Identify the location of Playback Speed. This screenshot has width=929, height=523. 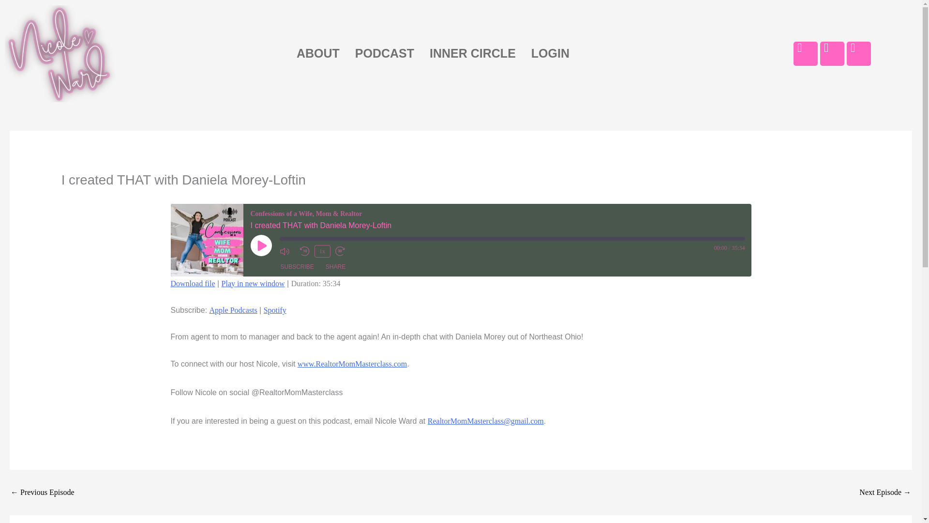
(322, 251).